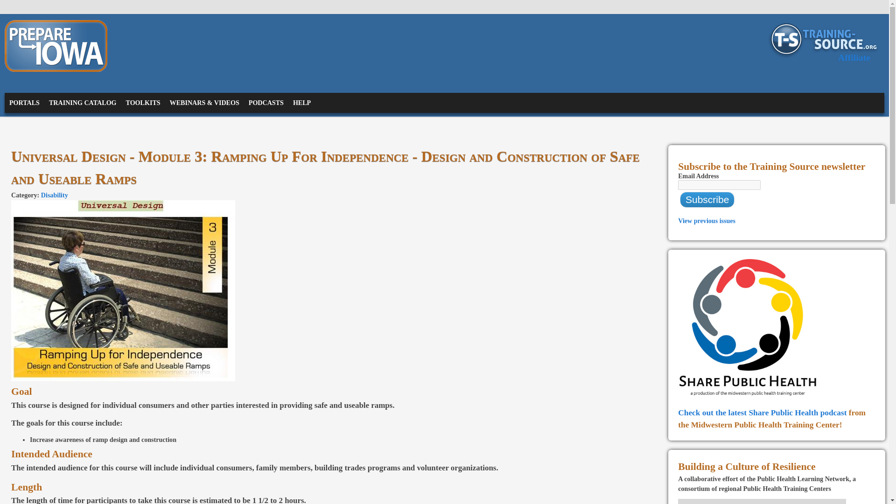  Describe the element at coordinates (301, 102) in the screenshot. I see `HELP` at that location.